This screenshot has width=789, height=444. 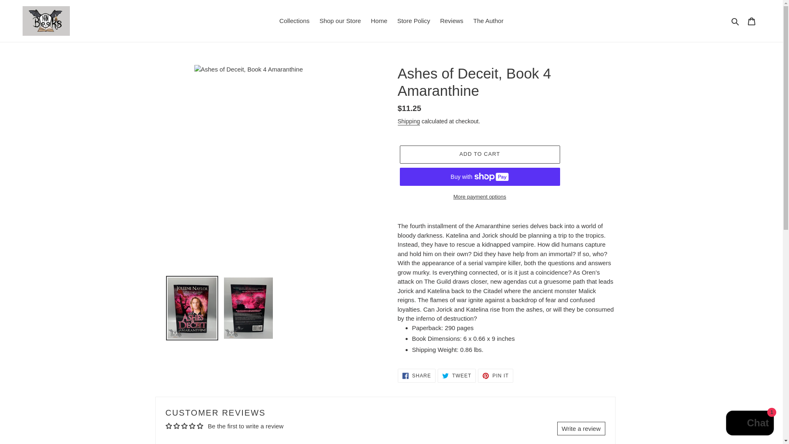 What do you see at coordinates (409, 122) in the screenshot?
I see `Shipping` at bounding box center [409, 122].